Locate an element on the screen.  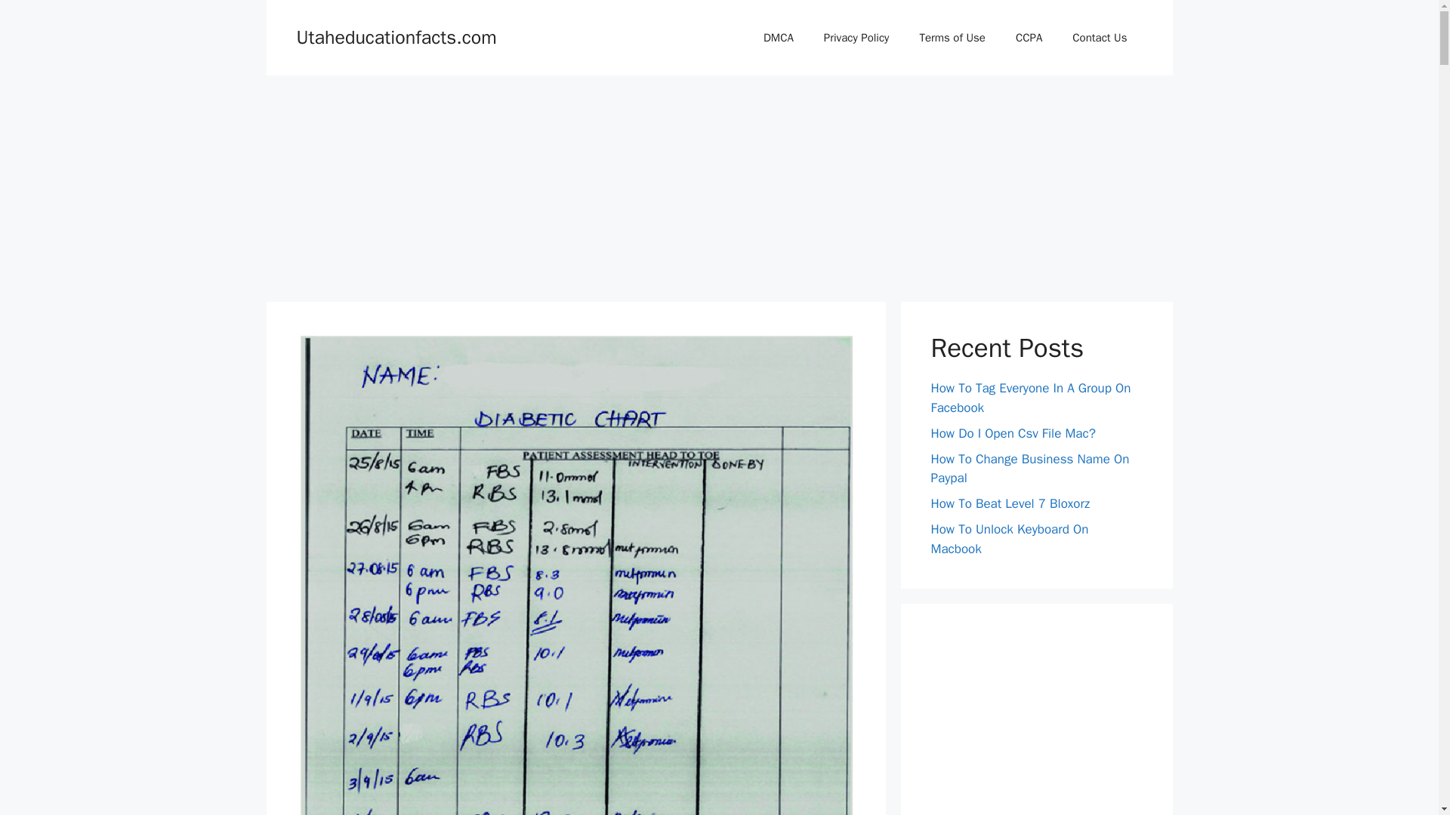
DMCA is located at coordinates (778, 38).